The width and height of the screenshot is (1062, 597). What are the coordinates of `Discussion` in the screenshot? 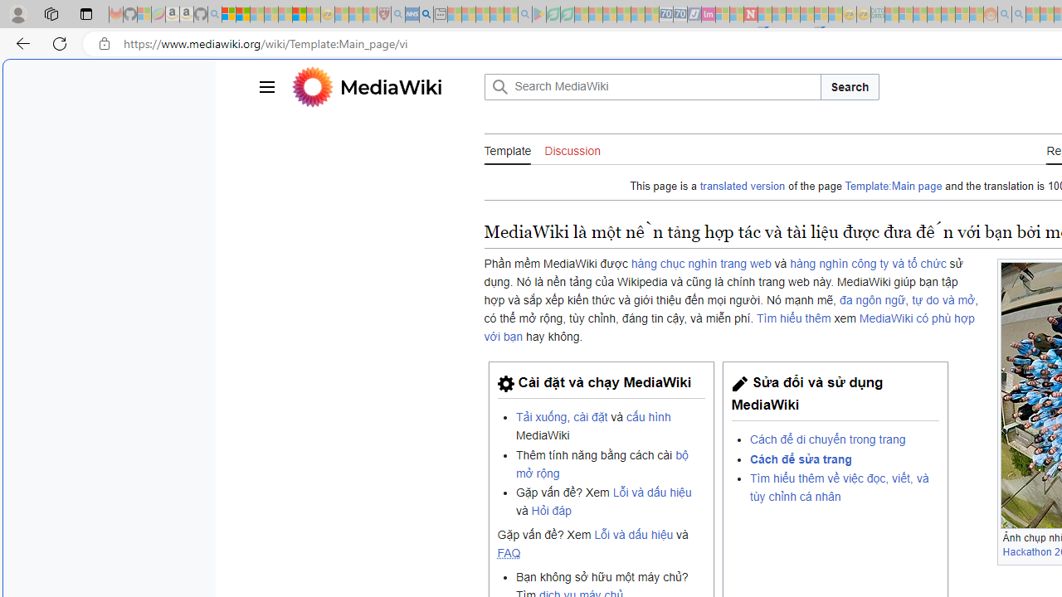 It's located at (572, 150).